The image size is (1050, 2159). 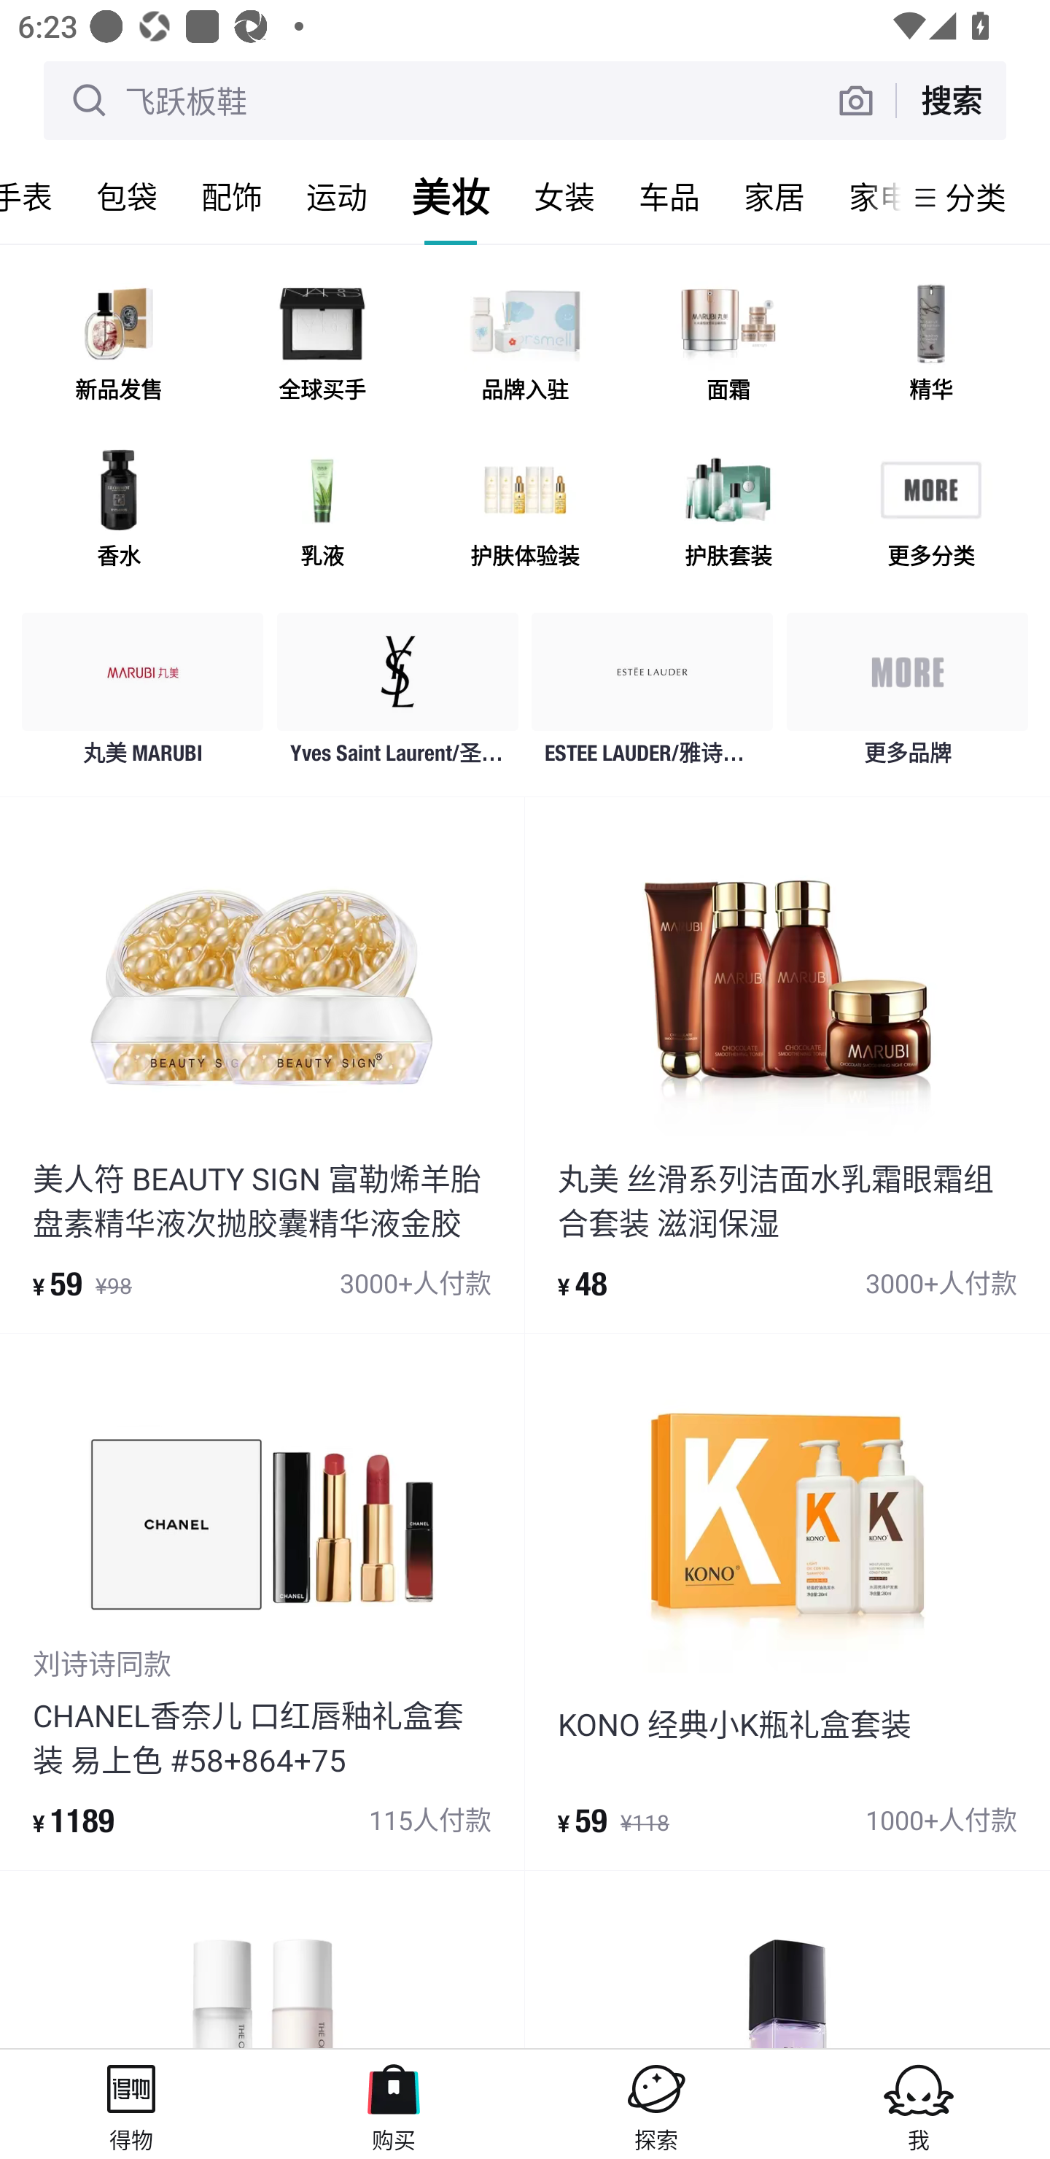 What do you see at coordinates (728, 346) in the screenshot?
I see `面霜` at bounding box center [728, 346].